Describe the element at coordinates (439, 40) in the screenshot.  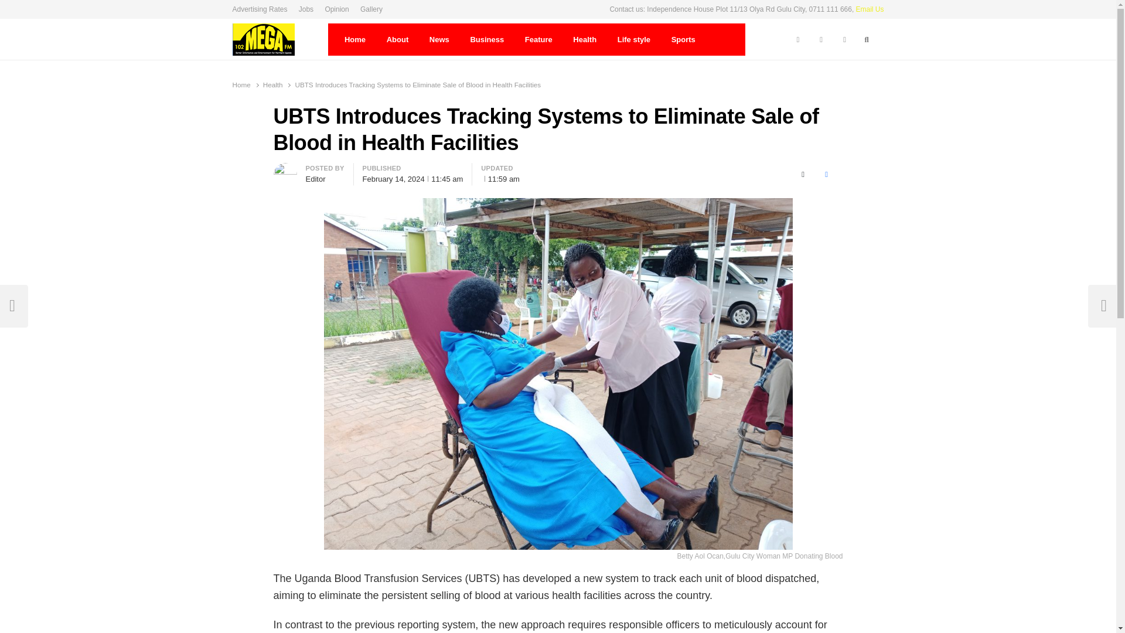
I see `News` at that location.